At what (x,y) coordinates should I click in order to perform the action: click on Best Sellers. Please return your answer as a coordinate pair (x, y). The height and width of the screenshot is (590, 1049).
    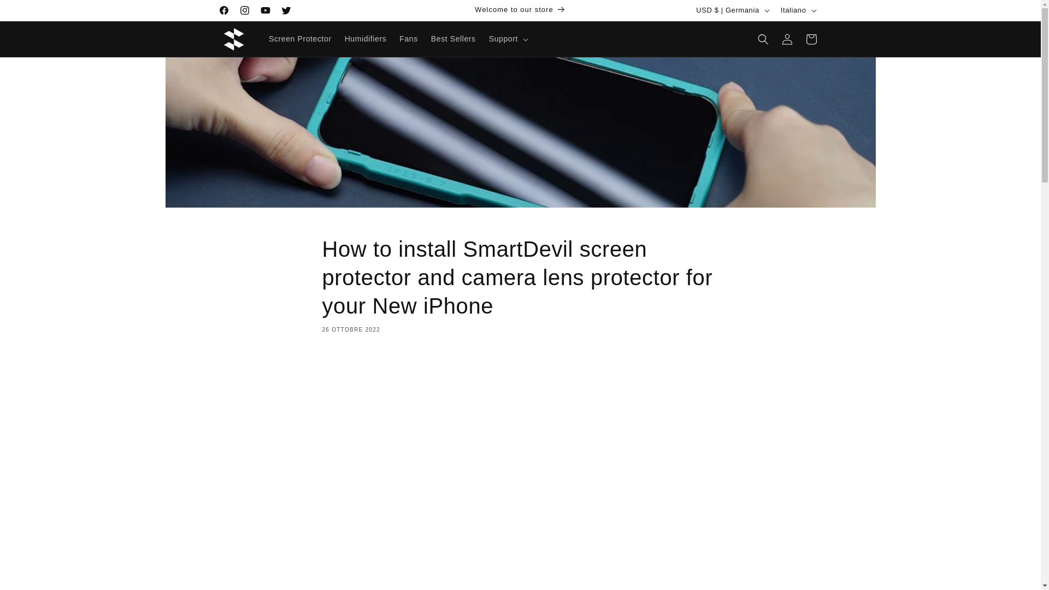
    Looking at the image, I should click on (453, 38).